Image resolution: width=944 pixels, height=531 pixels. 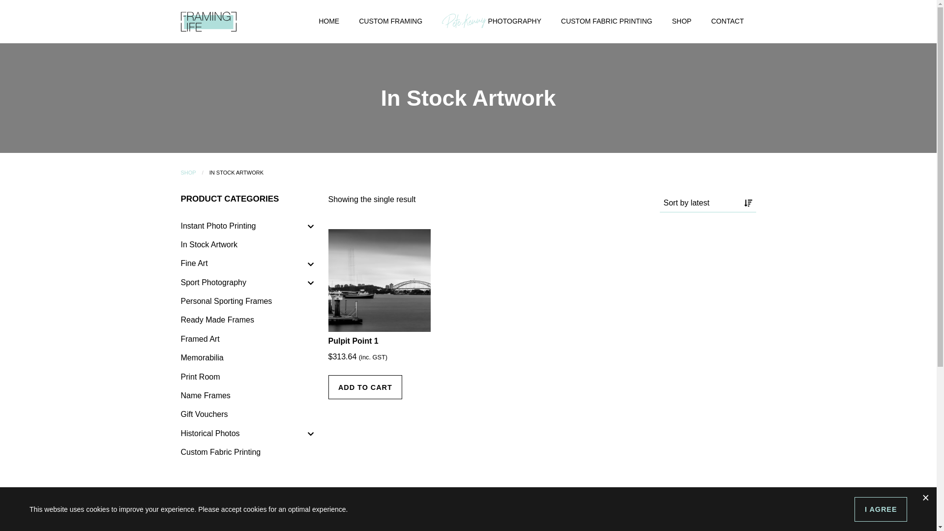 I want to click on Historical Photos, so click(x=247, y=433).